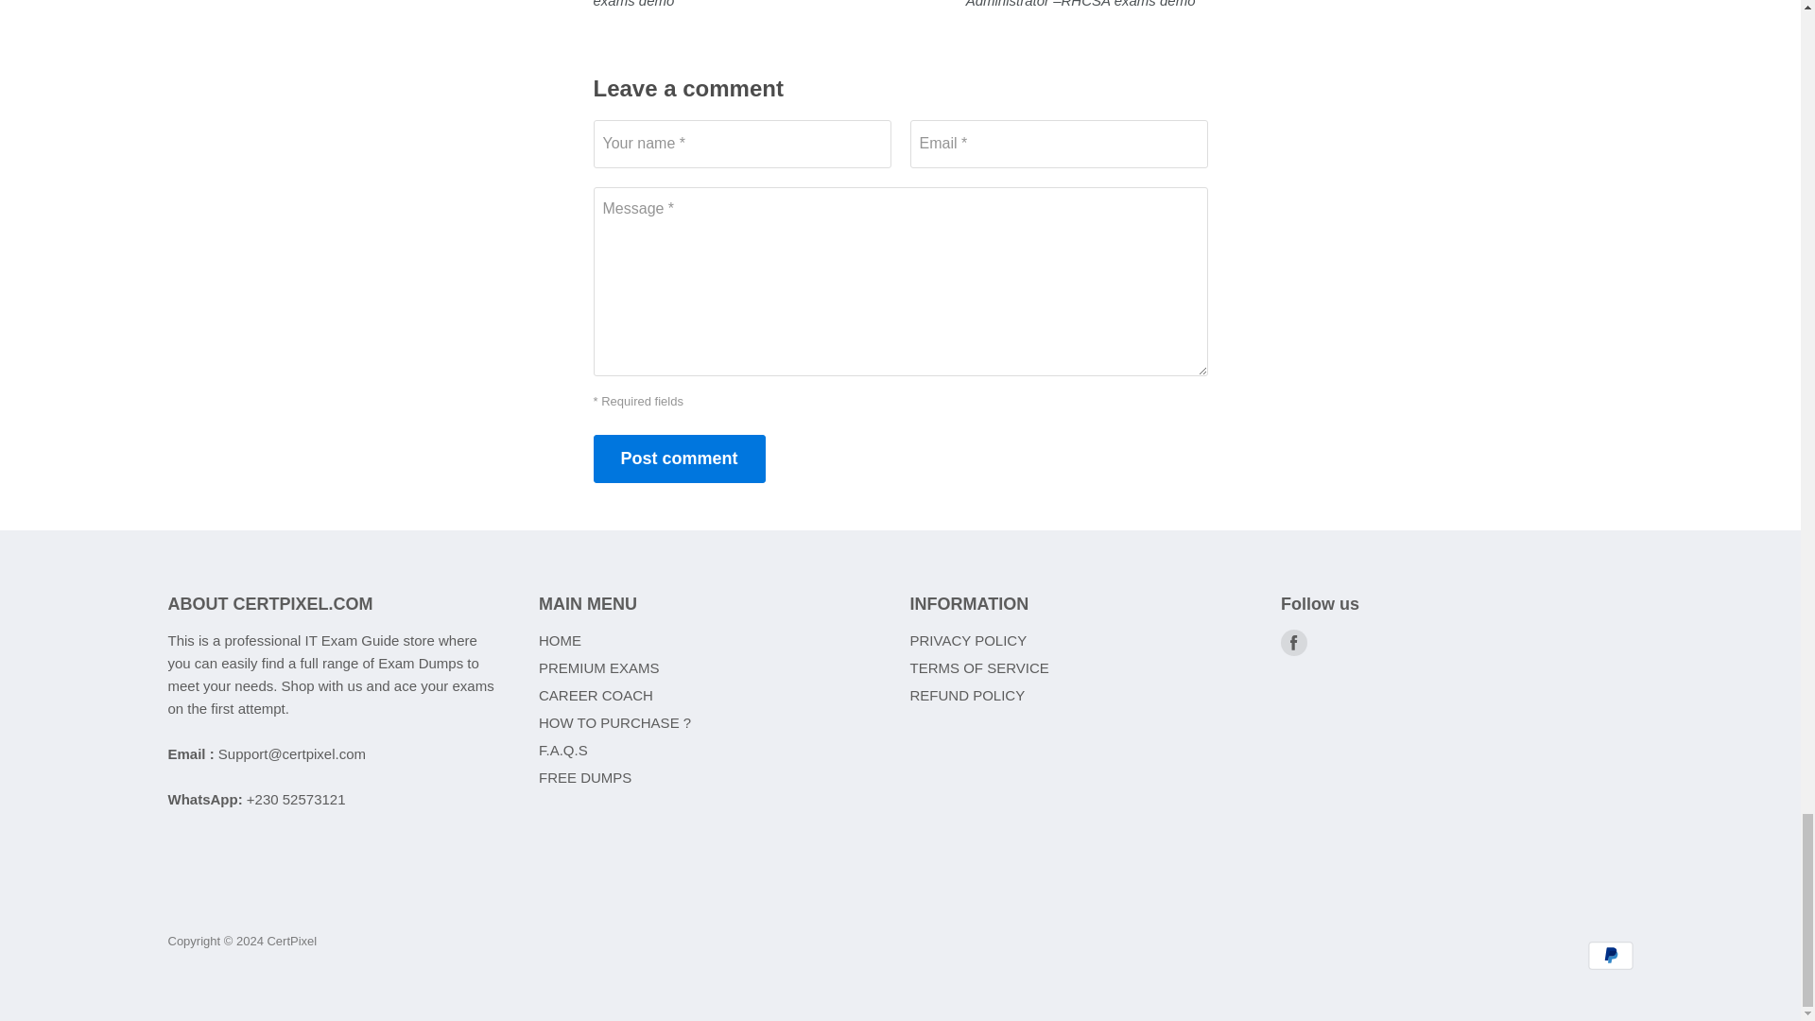 This screenshot has width=1815, height=1021. Describe the element at coordinates (1293, 643) in the screenshot. I see `Facebook` at that location.